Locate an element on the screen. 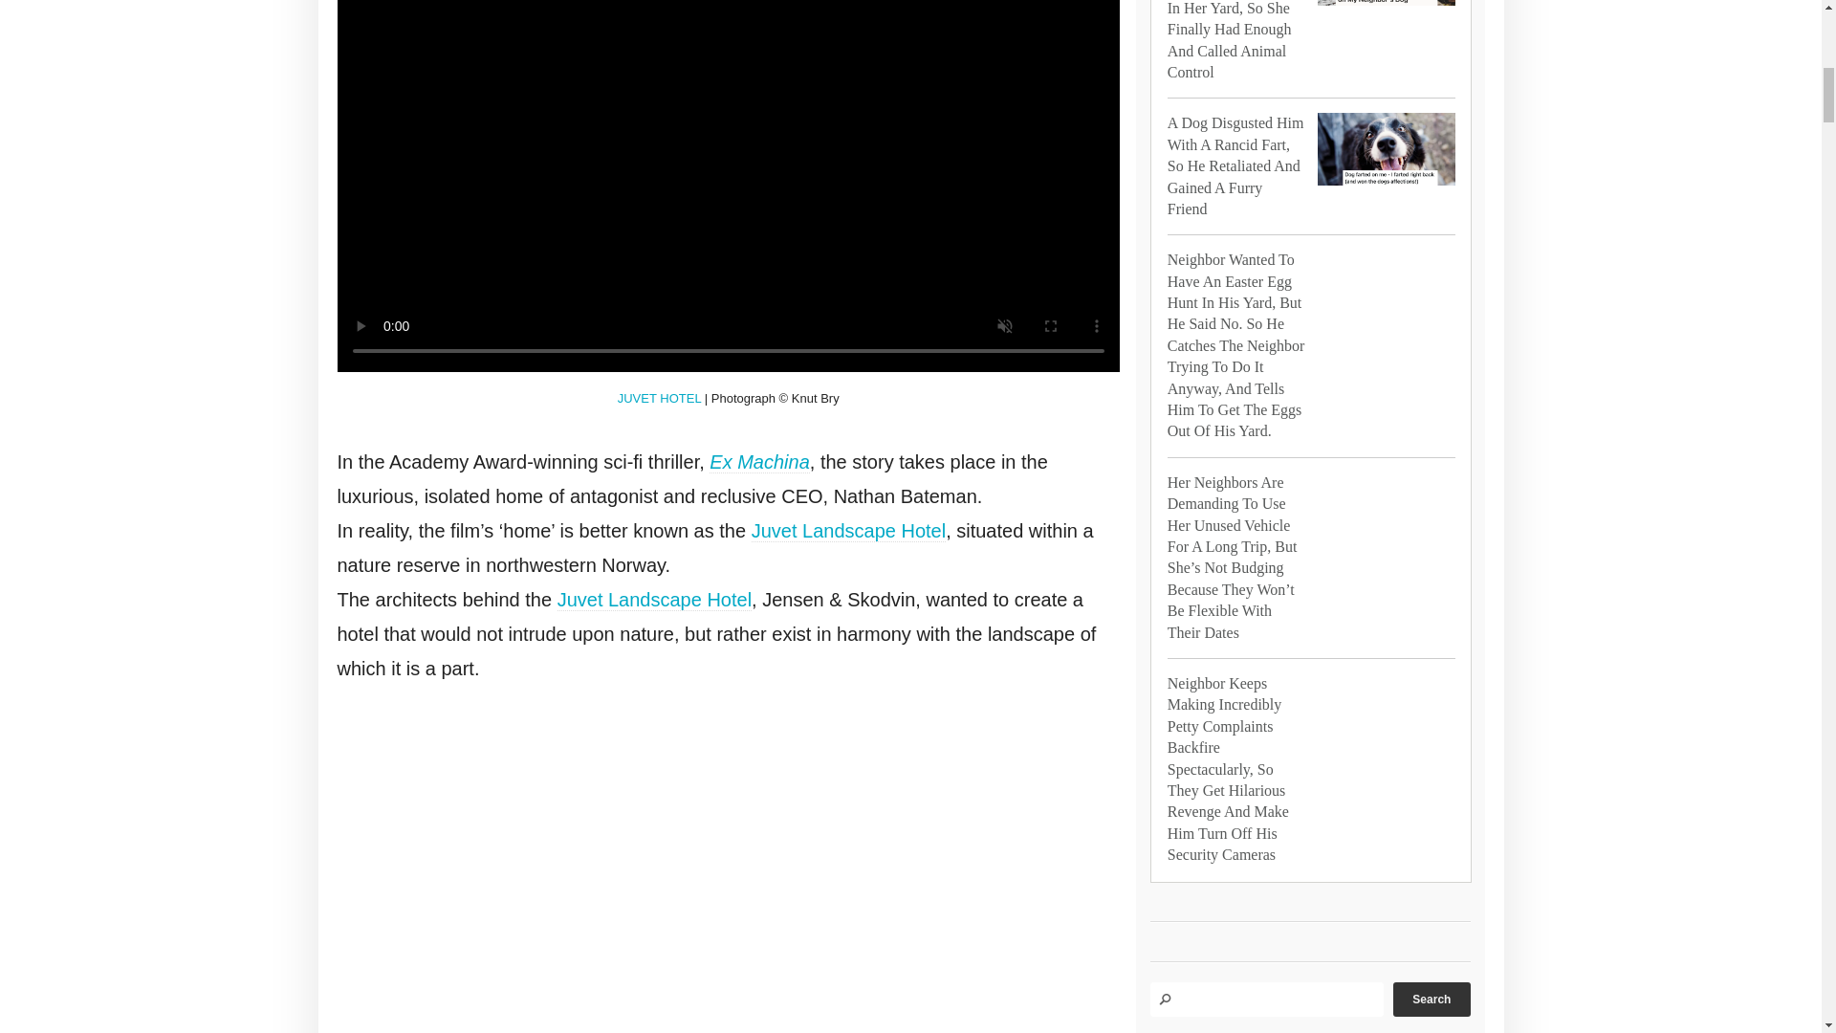  Ex Machina is located at coordinates (759, 461).